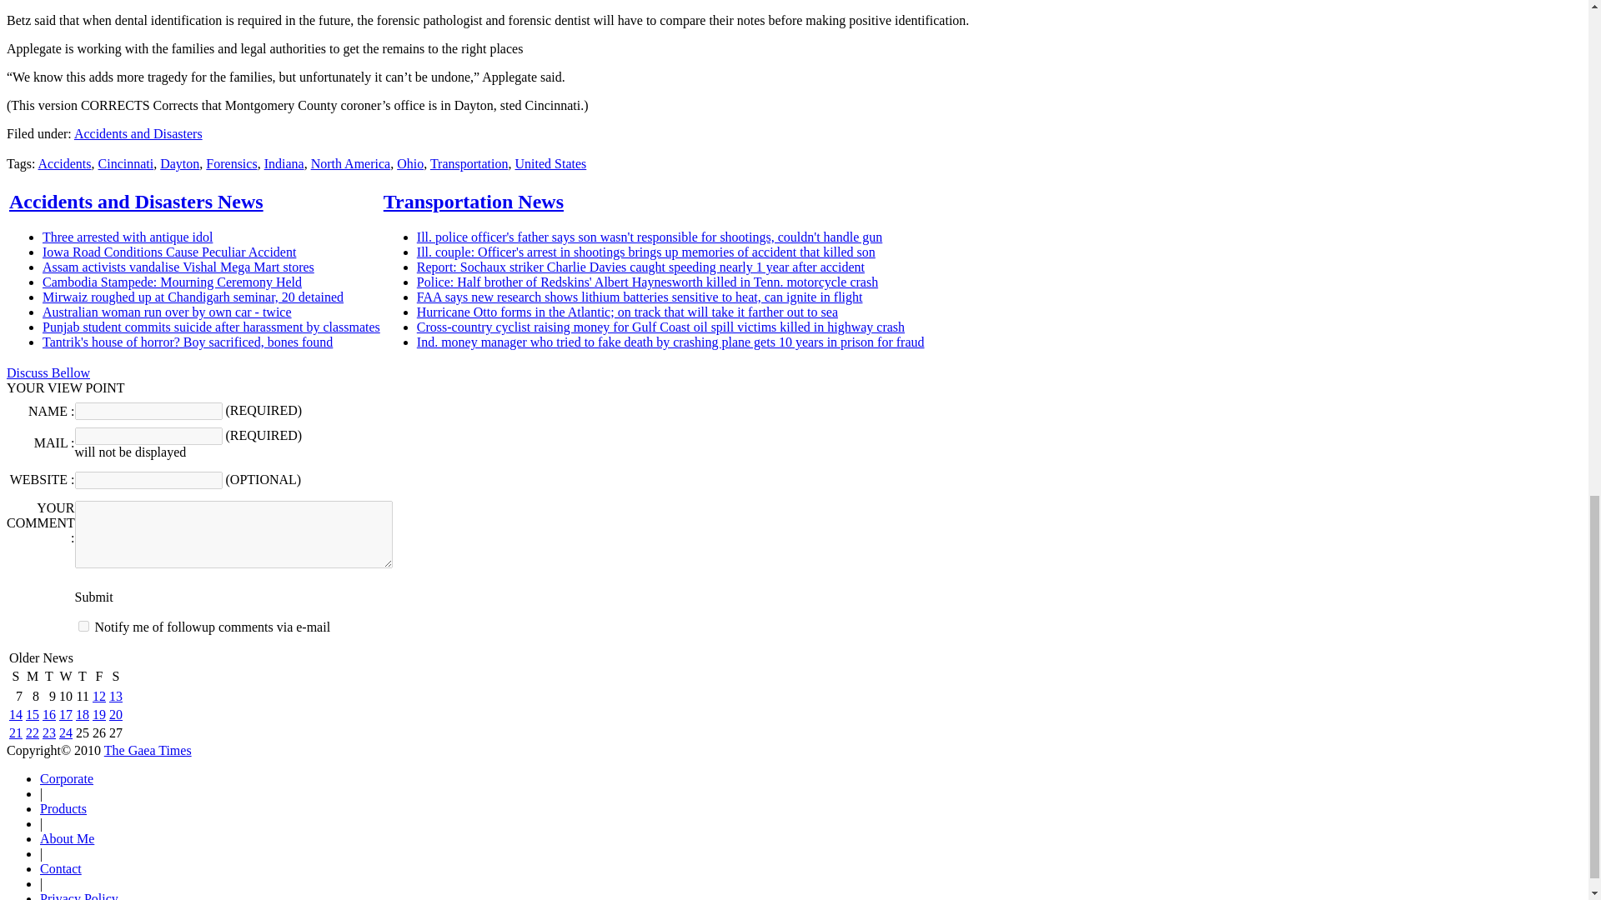 The height and width of the screenshot is (900, 1601). Describe the element at coordinates (83, 627) in the screenshot. I see `subscribe` at that location.